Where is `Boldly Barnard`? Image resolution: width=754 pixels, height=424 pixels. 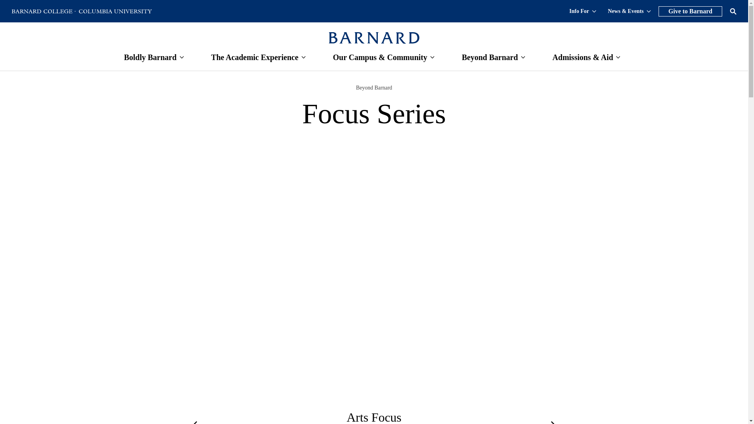 Boldly Barnard is located at coordinates (150, 57).